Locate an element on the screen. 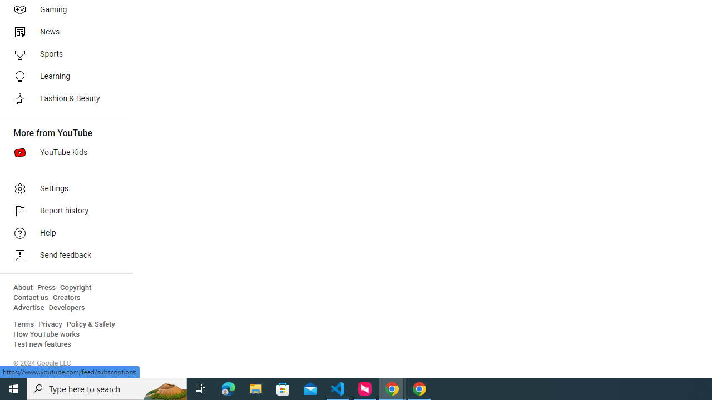 The image size is (712, 400). Sports is located at coordinates (63, 54).